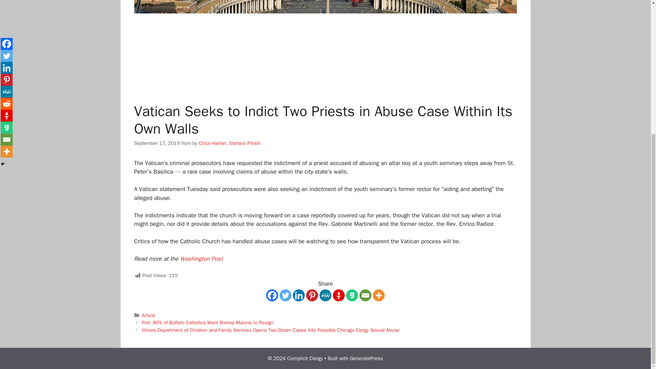 Image resolution: width=656 pixels, height=369 pixels. Describe the element at coordinates (352, 295) in the screenshot. I see `Gab` at that location.